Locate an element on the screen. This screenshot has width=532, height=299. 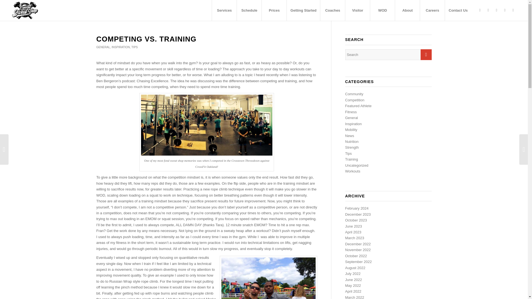
Facebook is located at coordinates (488, 10).